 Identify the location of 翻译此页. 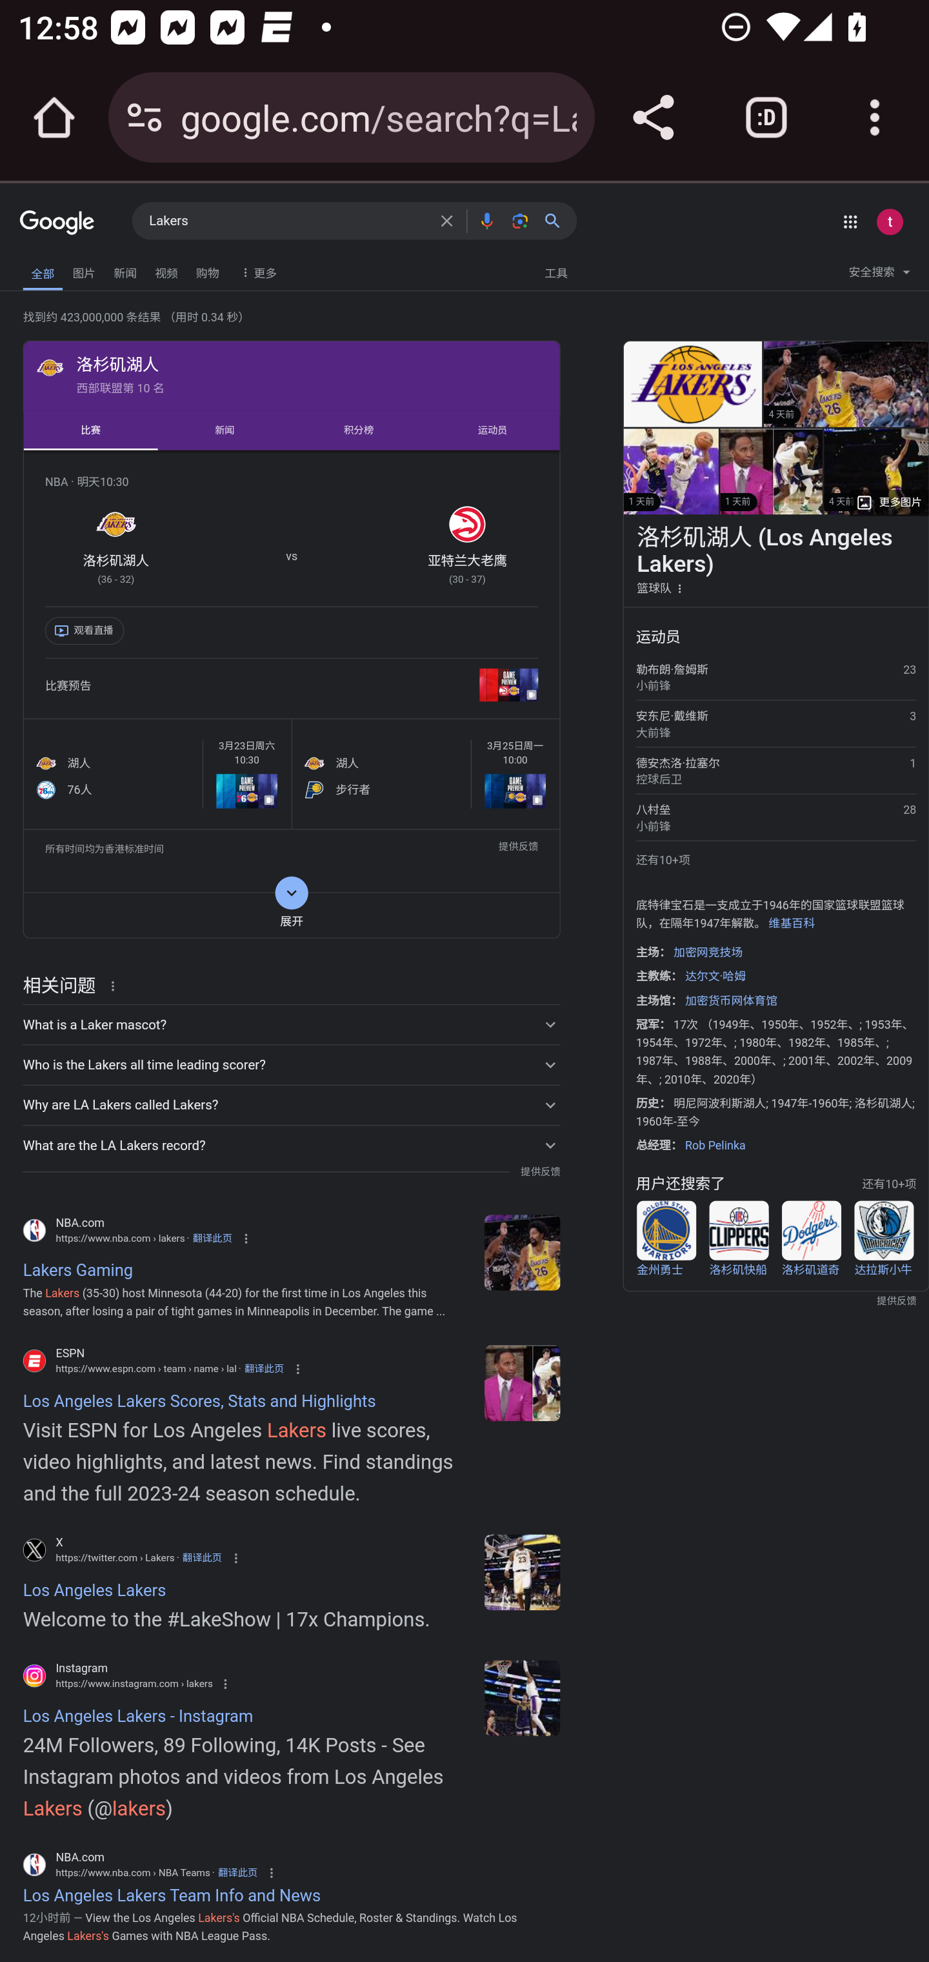
(263, 1370).